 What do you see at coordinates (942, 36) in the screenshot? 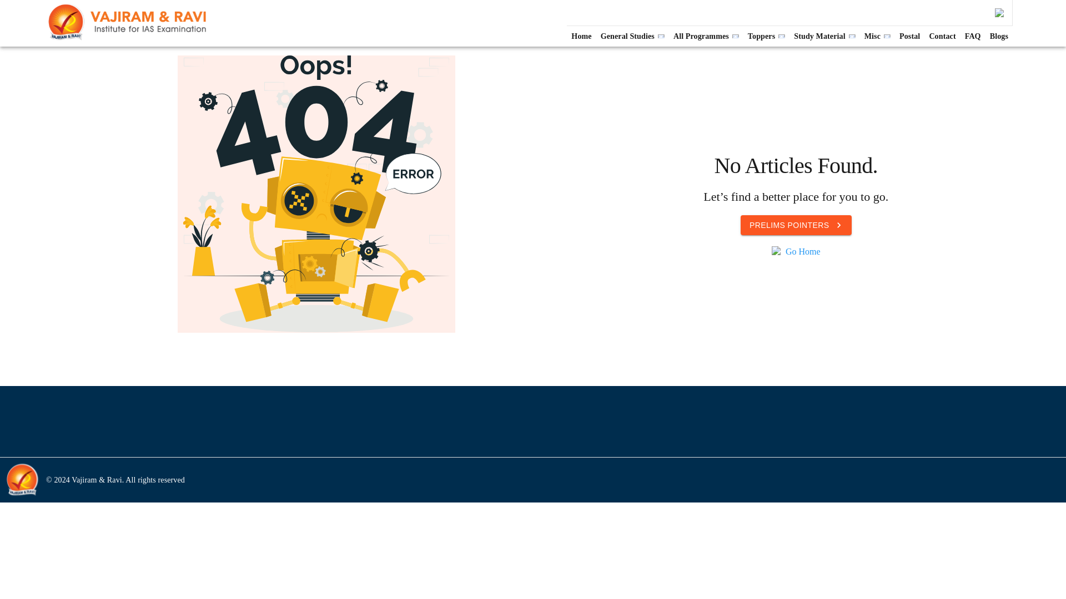
I see `Contact` at bounding box center [942, 36].